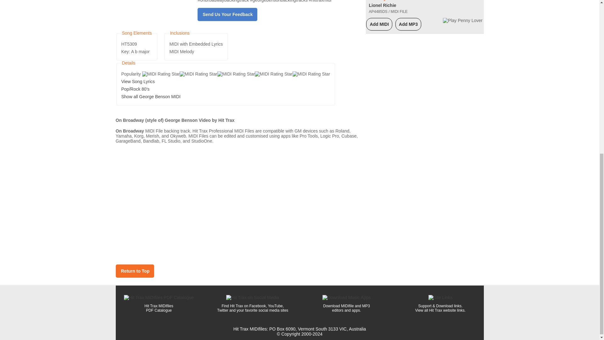 This screenshot has height=340, width=604. What do you see at coordinates (382, 5) in the screenshot?
I see `Lionel Richie` at bounding box center [382, 5].